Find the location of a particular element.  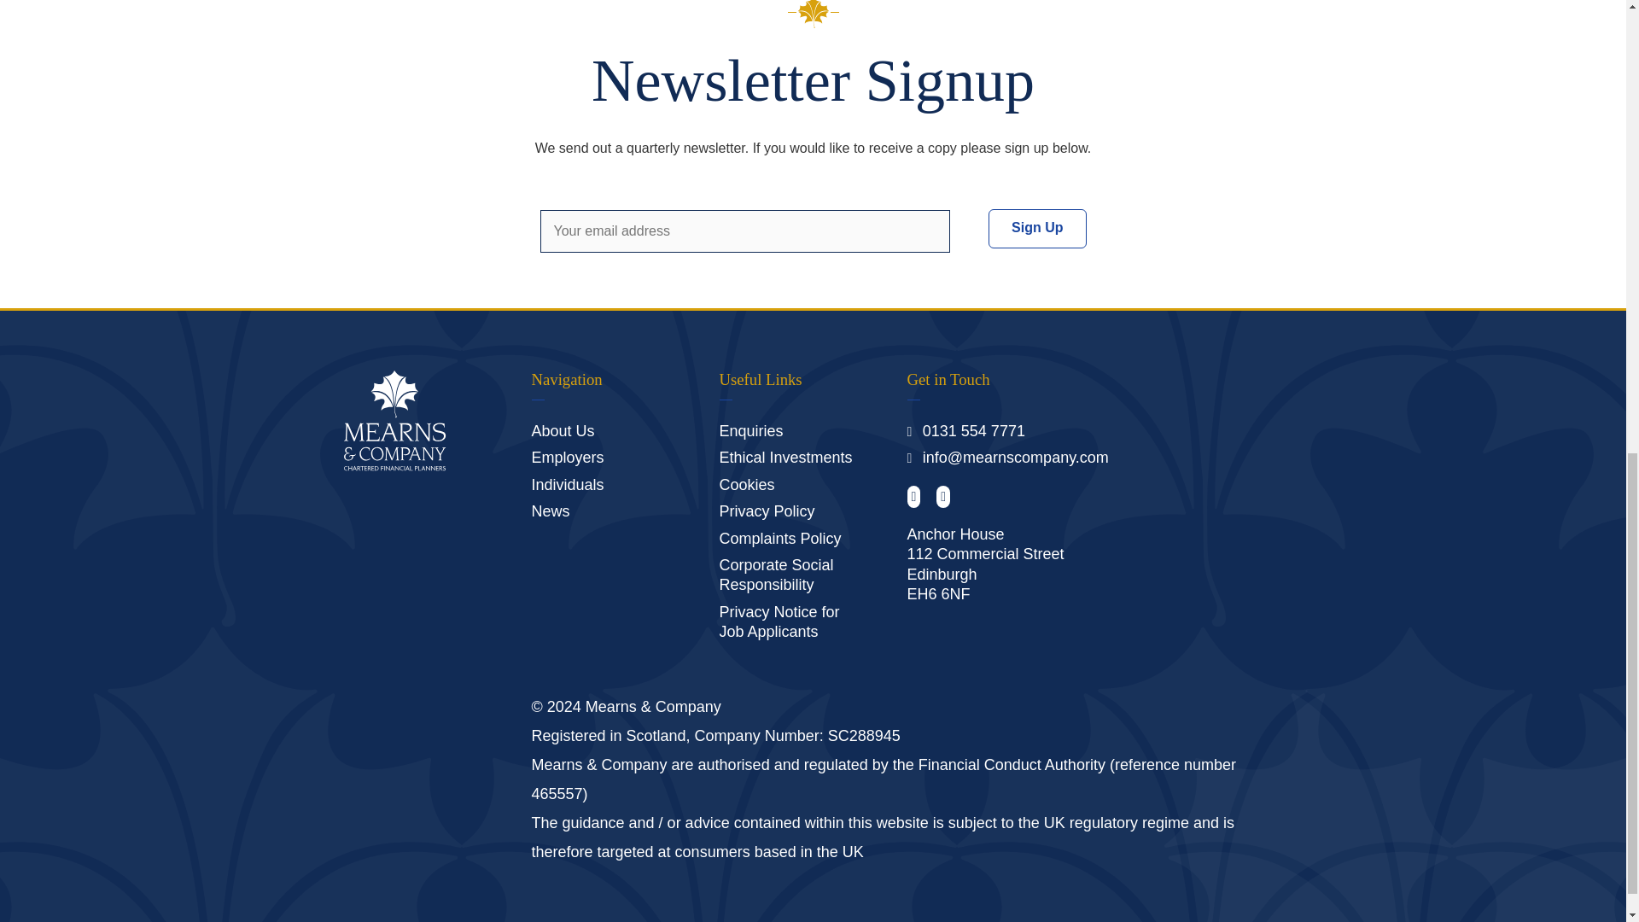

News is located at coordinates (550, 511).